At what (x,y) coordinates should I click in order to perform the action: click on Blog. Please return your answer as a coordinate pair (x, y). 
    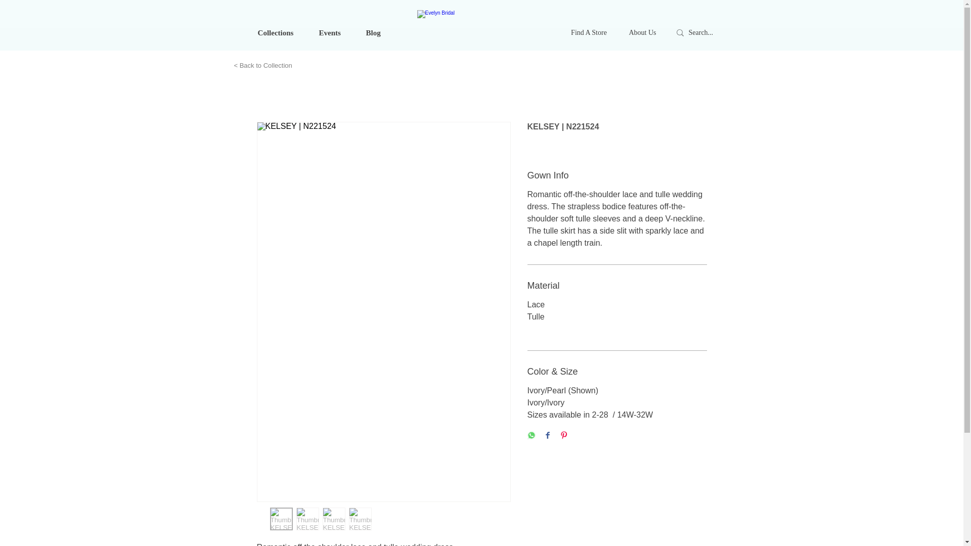
    Looking at the image, I should click on (373, 32).